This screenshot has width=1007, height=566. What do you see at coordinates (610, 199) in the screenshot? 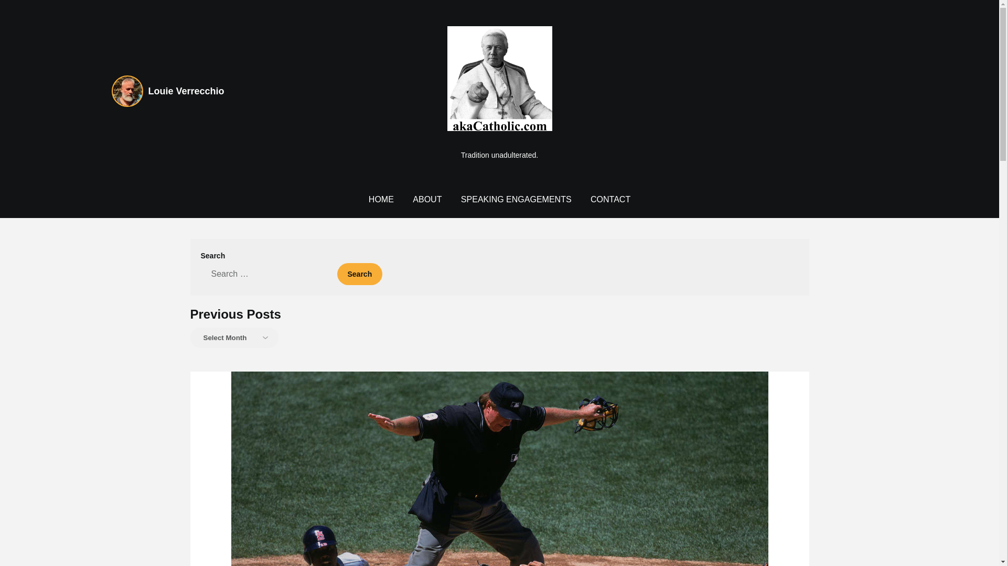
I see `CONTACT` at bounding box center [610, 199].